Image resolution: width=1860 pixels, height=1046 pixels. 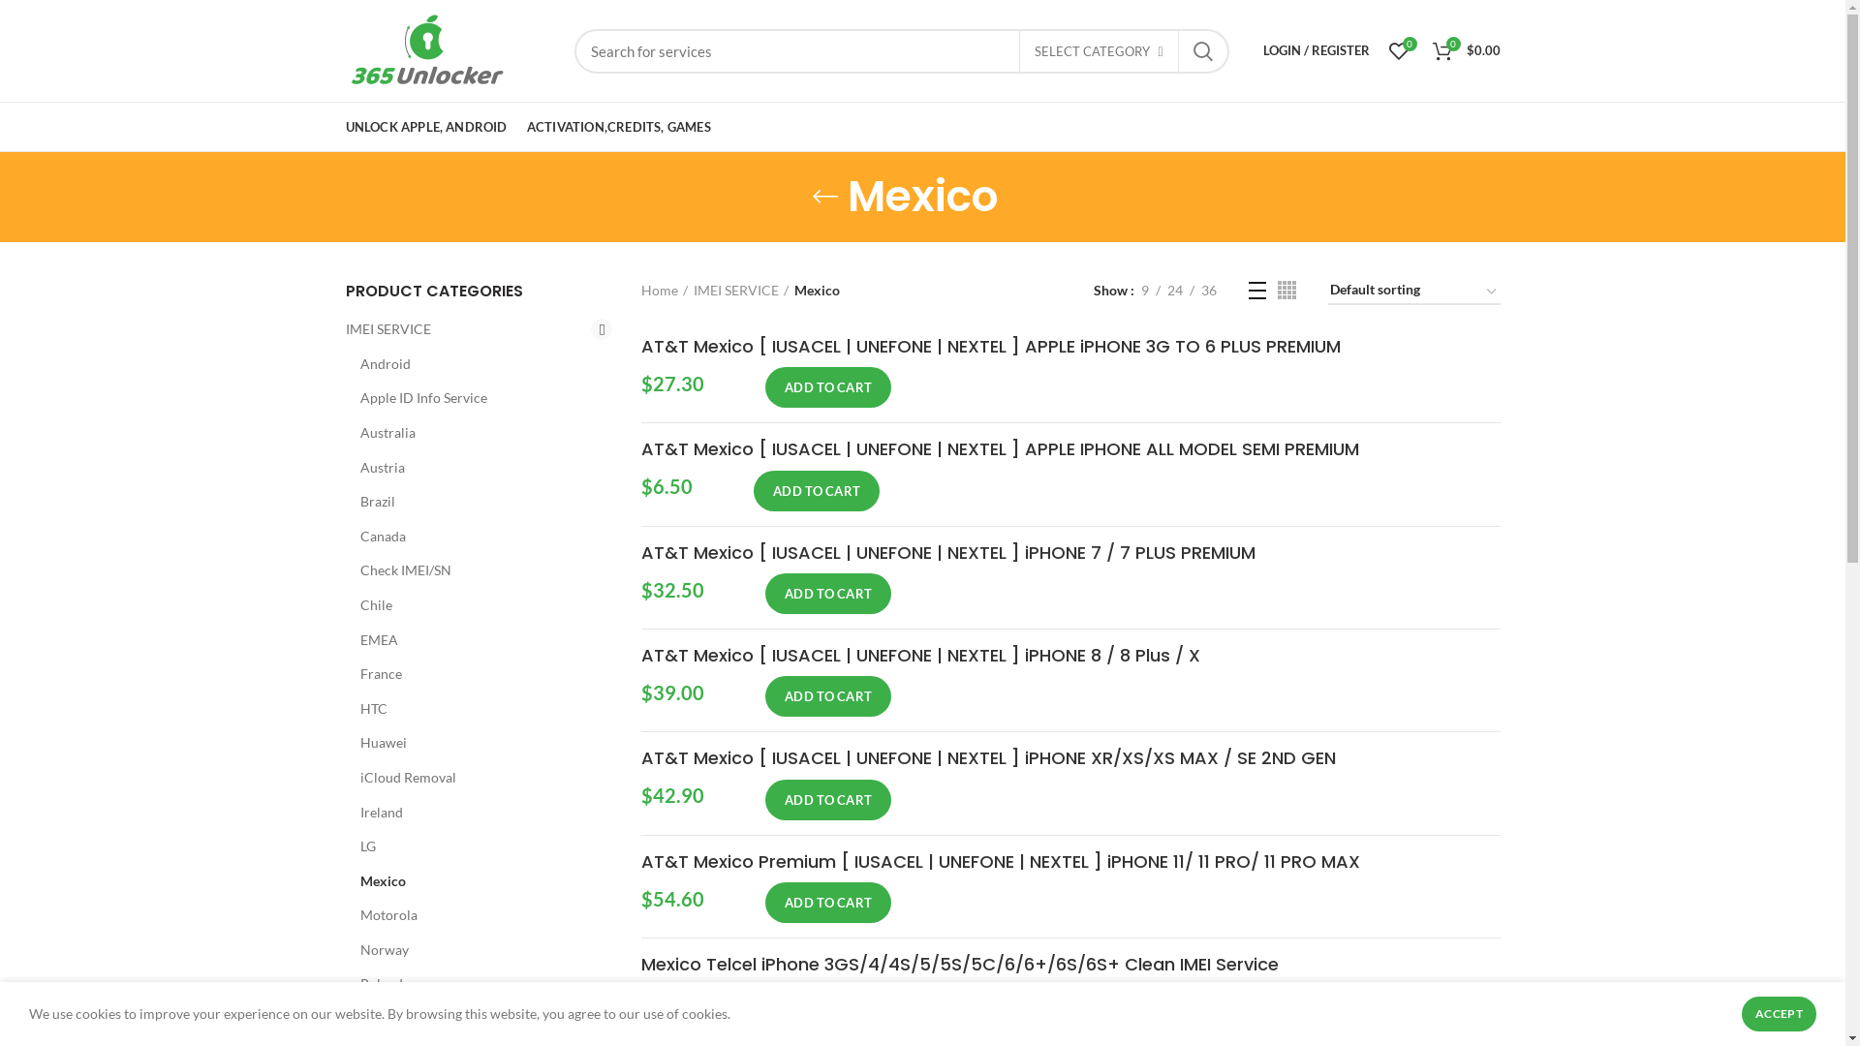 I want to click on Poland, so click(x=475, y=984).